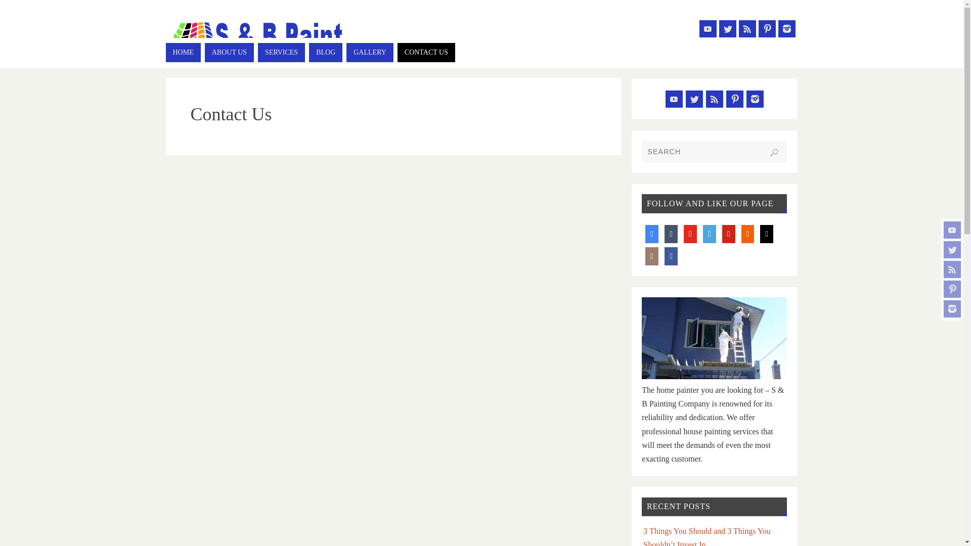 The width and height of the screenshot is (971, 546). I want to click on YouTube, so click(674, 99).